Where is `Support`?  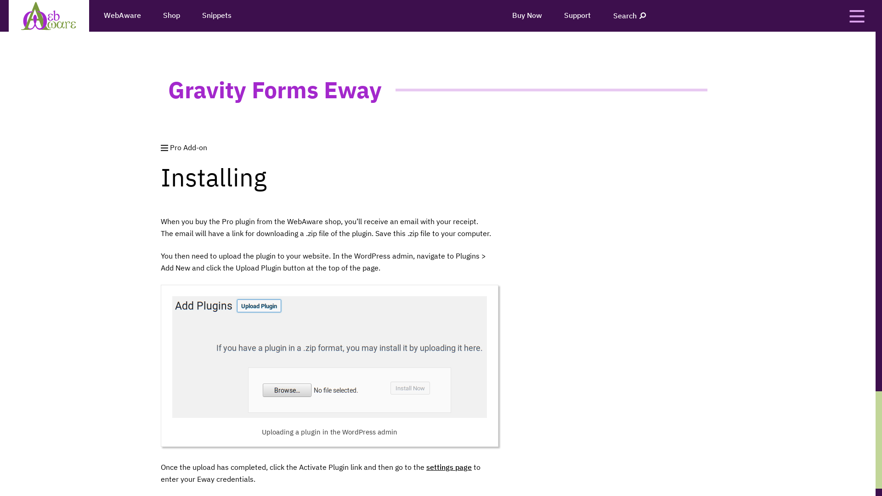
Support is located at coordinates (577, 16).